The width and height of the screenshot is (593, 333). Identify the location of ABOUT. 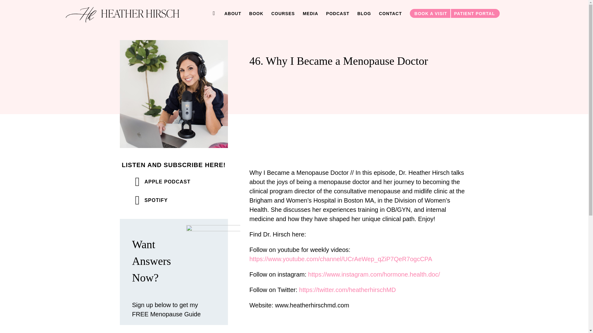
(233, 13).